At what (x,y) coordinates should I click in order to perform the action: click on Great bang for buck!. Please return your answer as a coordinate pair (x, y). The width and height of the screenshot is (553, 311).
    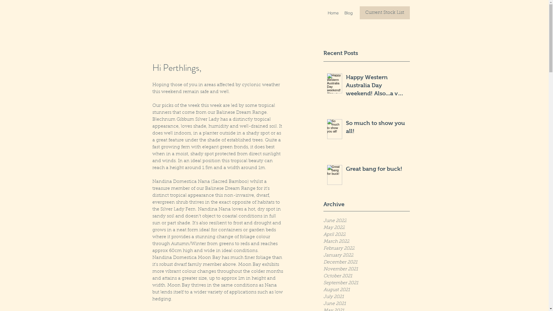
    Looking at the image, I should click on (376, 170).